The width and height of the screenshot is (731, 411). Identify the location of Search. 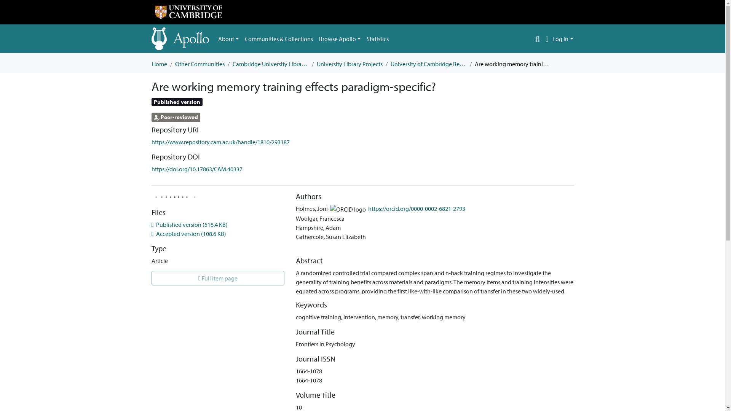
(538, 39).